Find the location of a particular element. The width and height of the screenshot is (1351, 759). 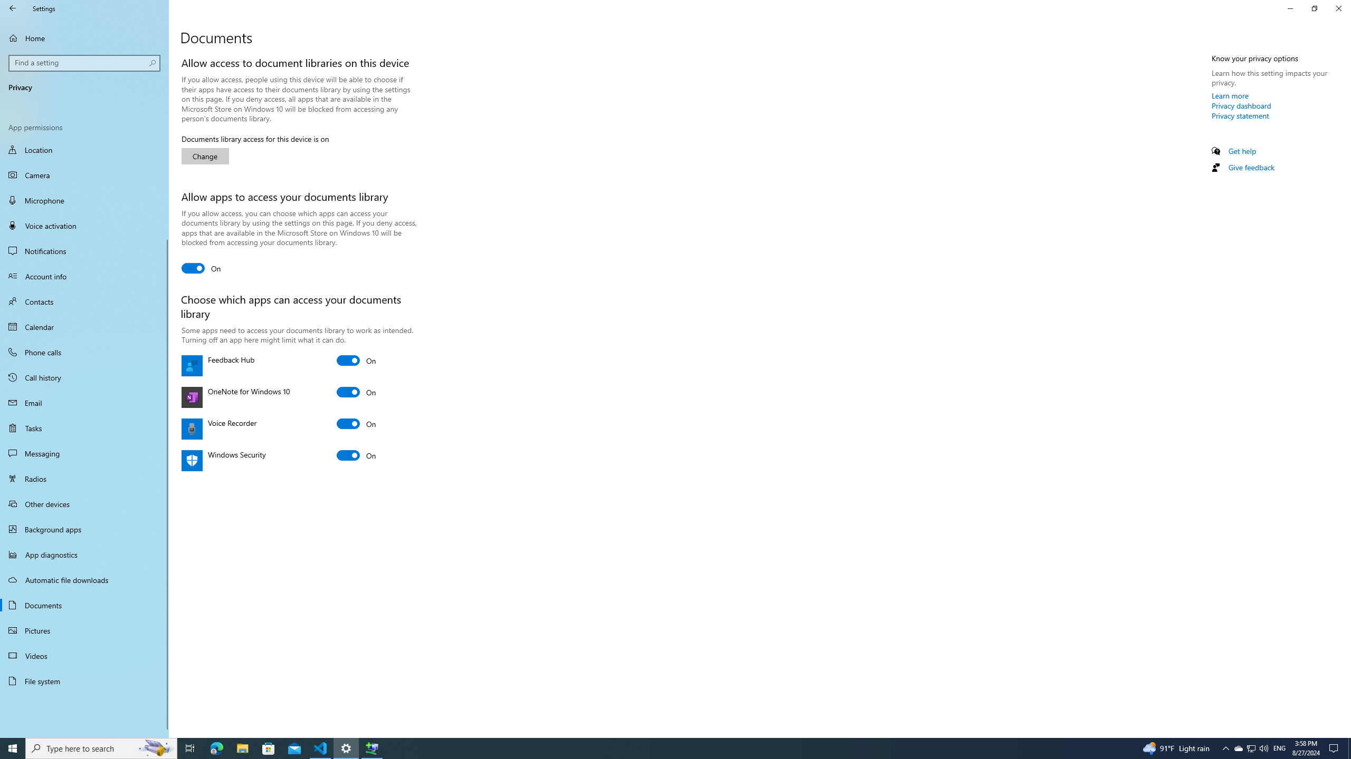

Background apps is located at coordinates (1238, 748).